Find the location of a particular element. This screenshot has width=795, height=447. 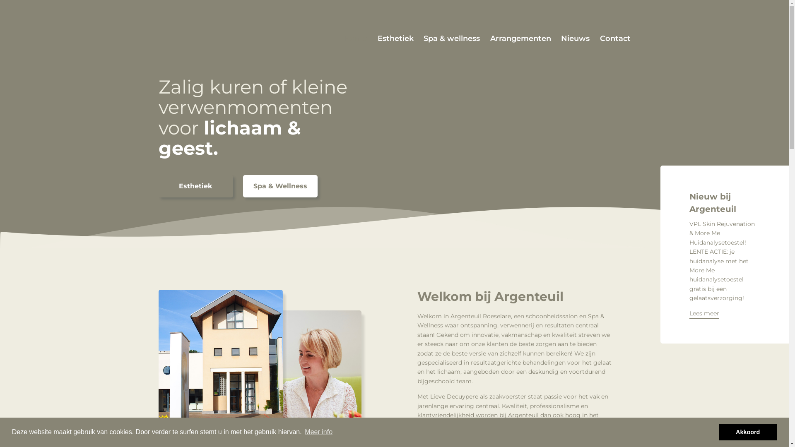

Akkoord is located at coordinates (748, 432).